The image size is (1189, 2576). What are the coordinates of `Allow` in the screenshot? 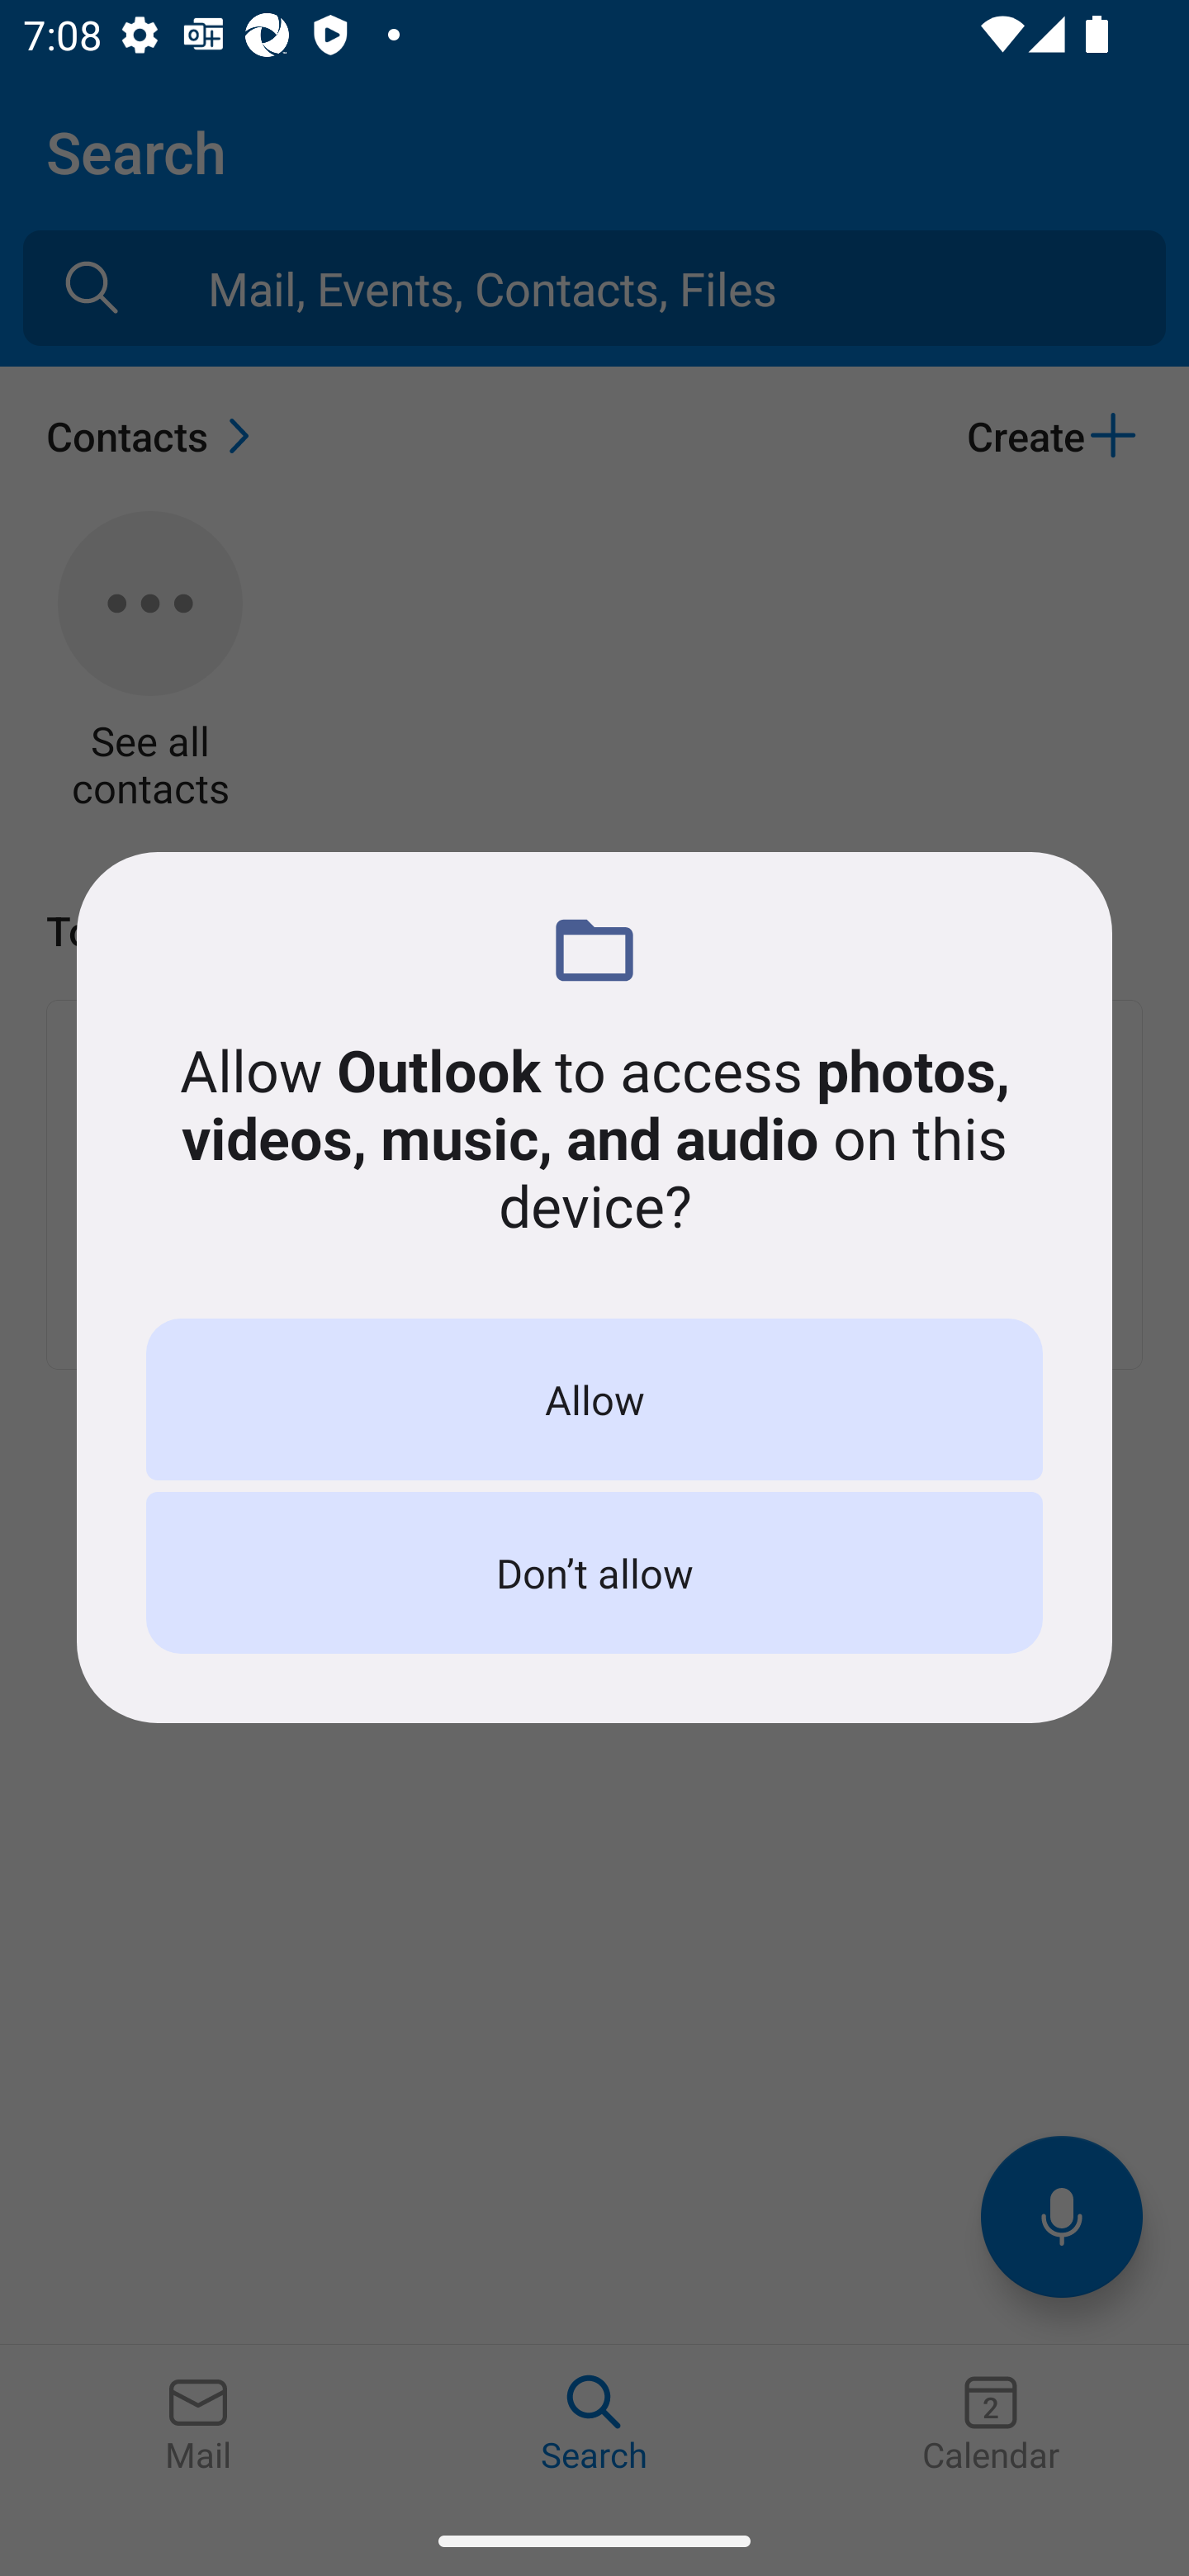 It's located at (594, 1399).